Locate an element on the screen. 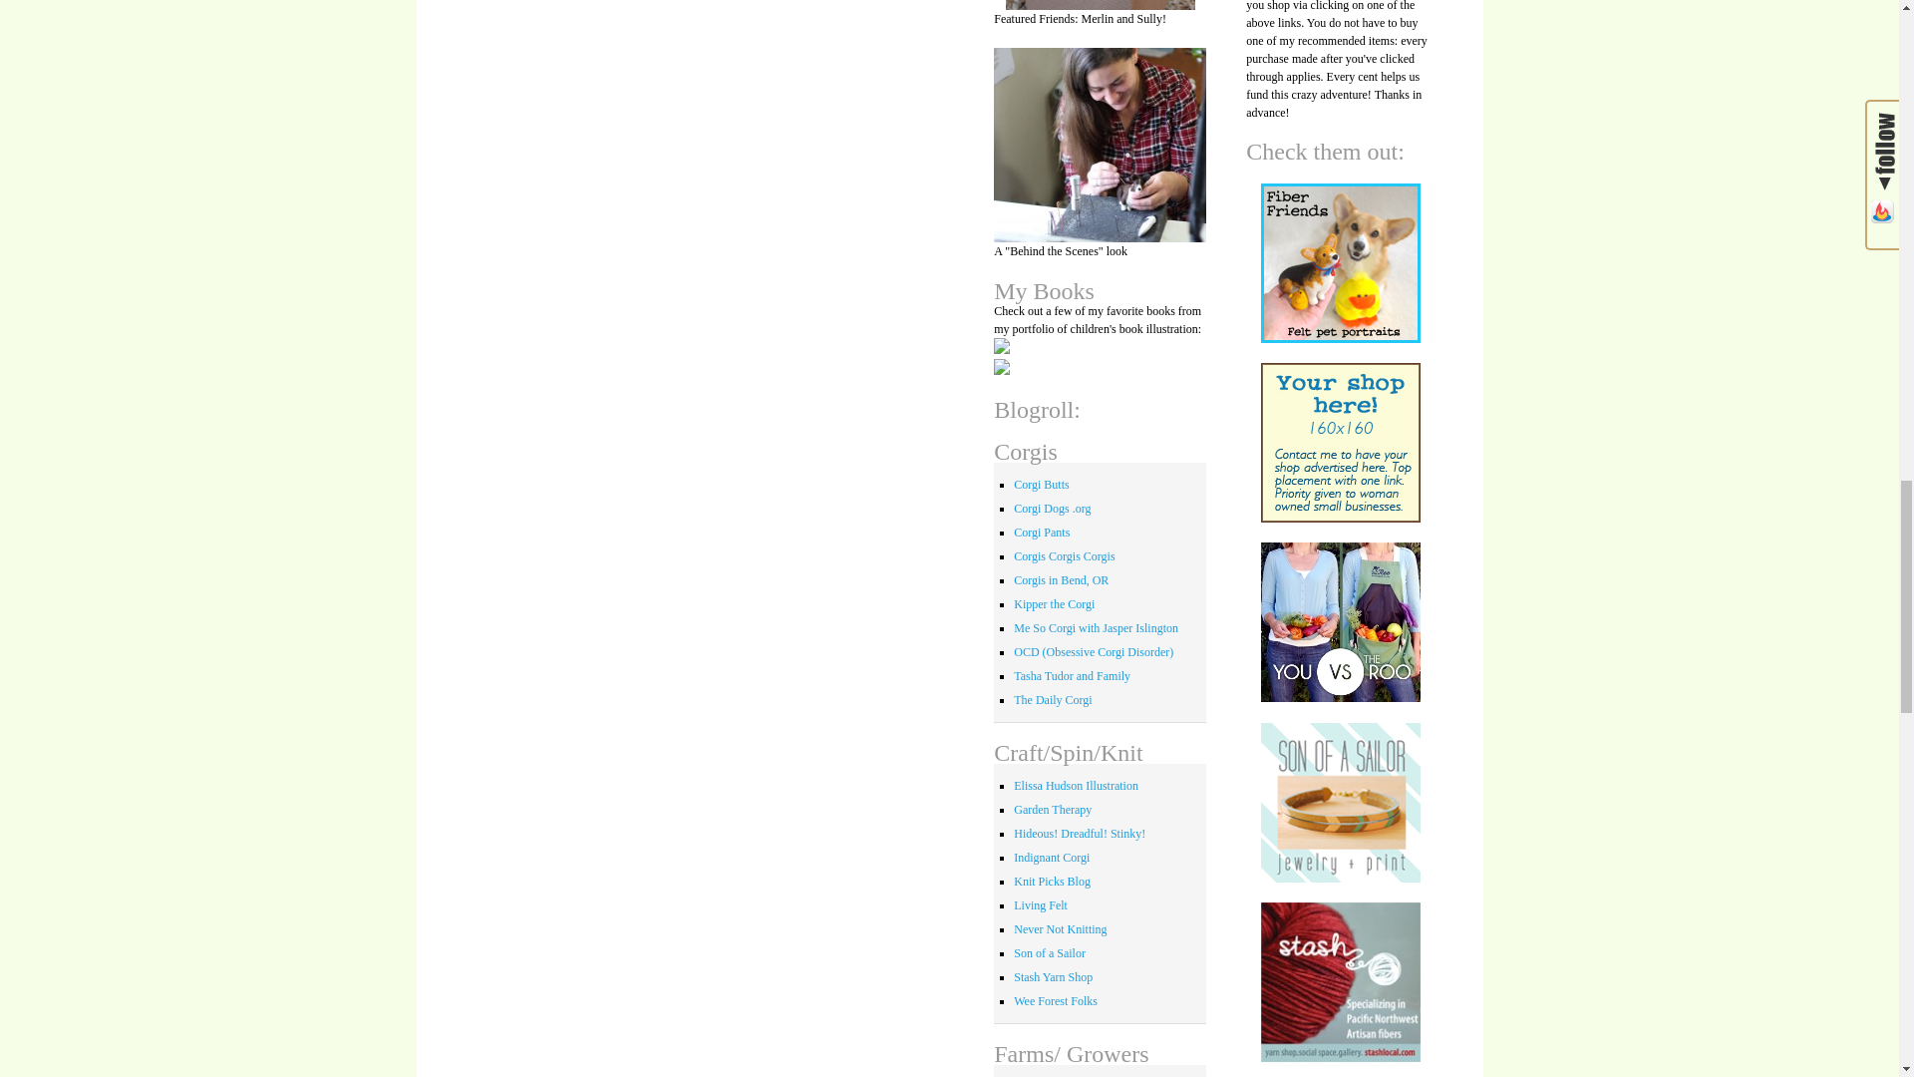  Design, Decor and Corgi Love is located at coordinates (1051, 858).